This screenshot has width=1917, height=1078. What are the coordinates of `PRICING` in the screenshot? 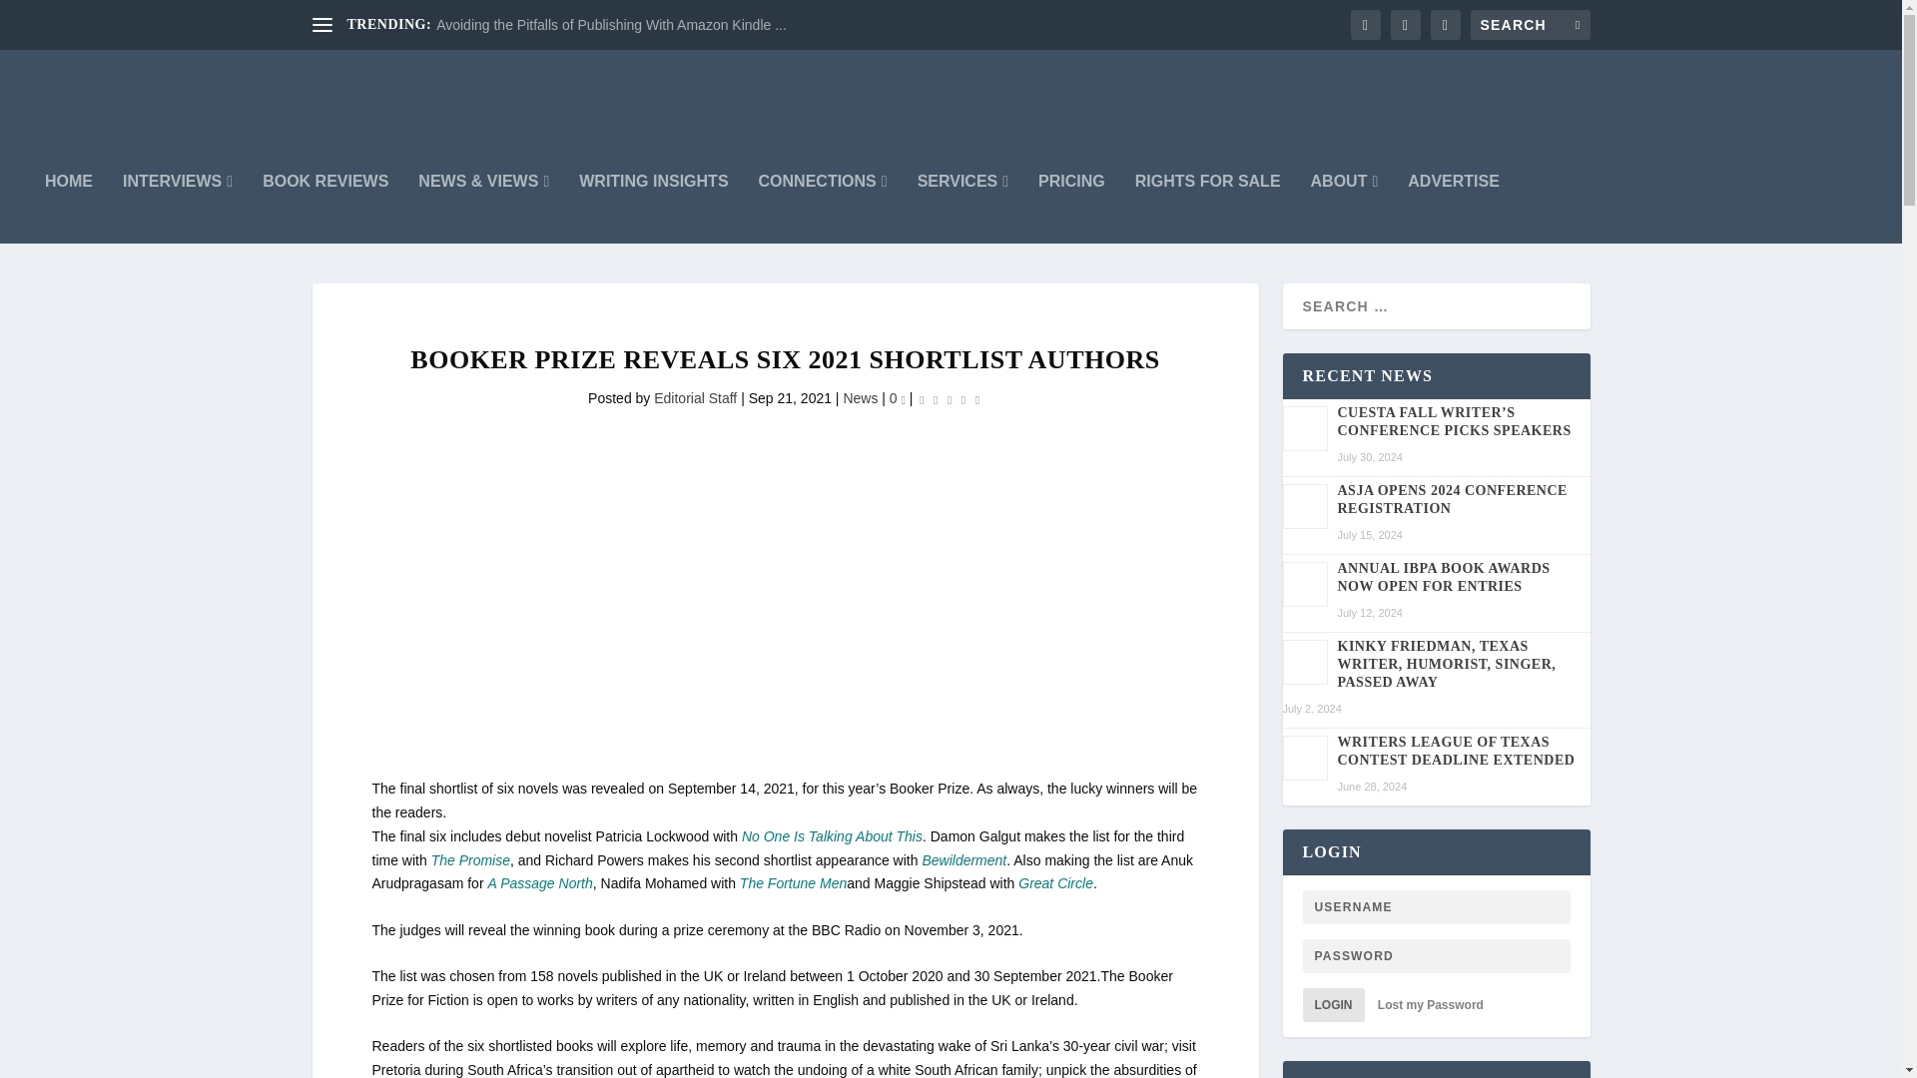 It's located at (1072, 208).